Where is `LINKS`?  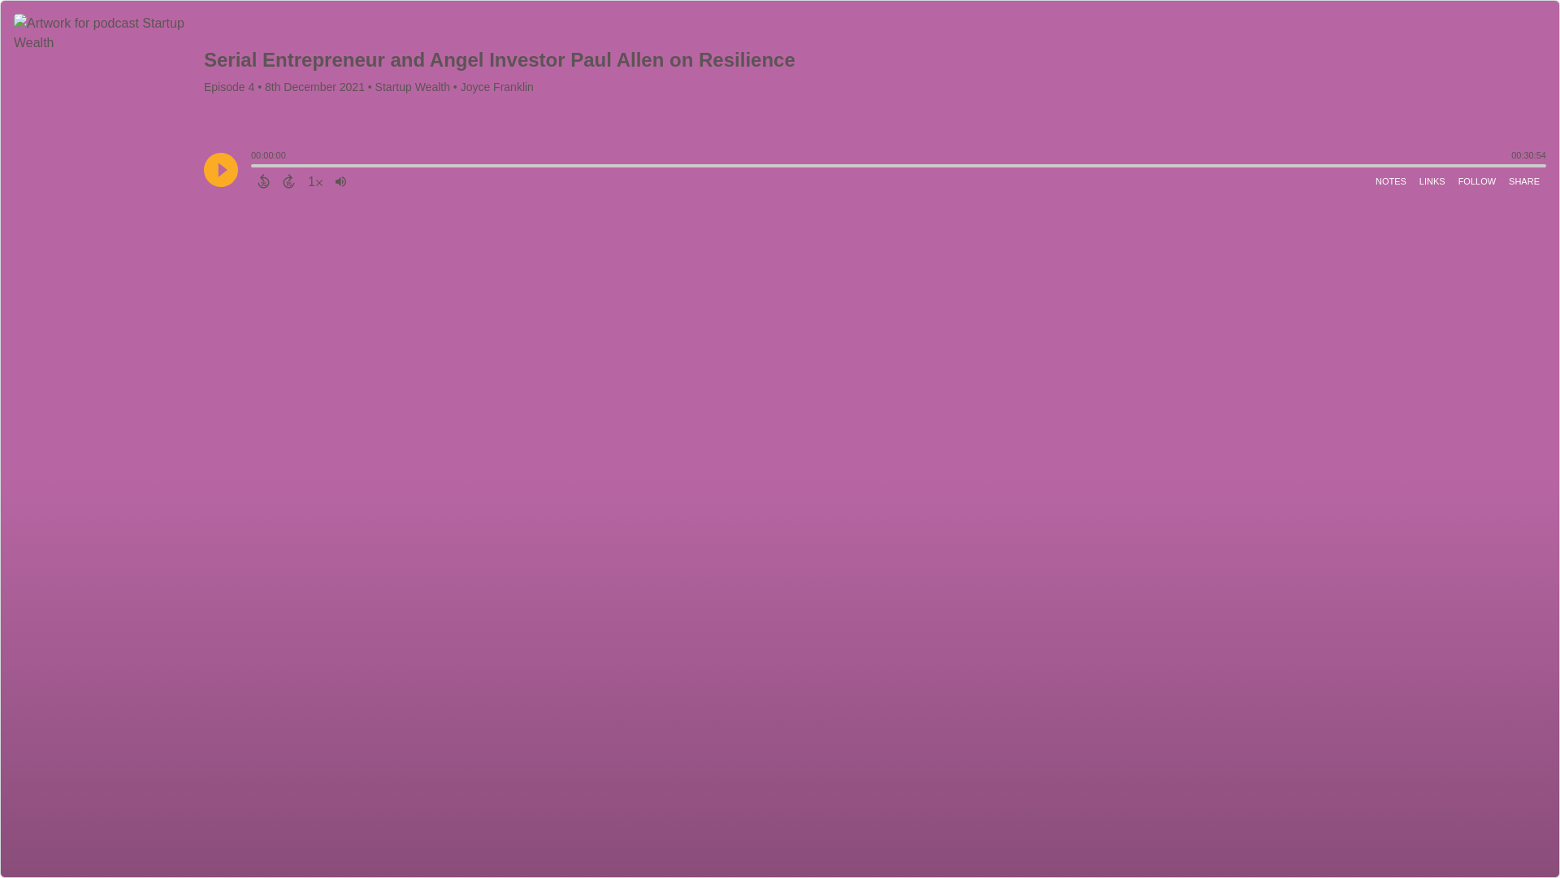
LINKS is located at coordinates (1432, 180).